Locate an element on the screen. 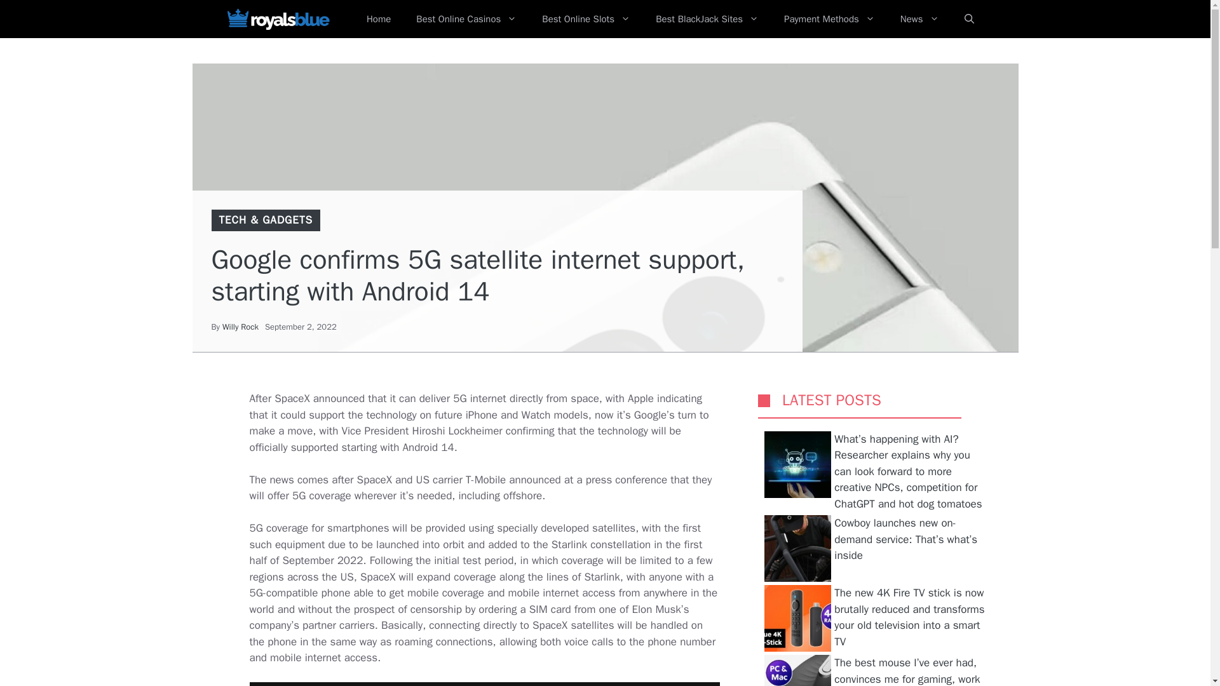  Best BlackJack Sites is located at coordinates (707, 19).